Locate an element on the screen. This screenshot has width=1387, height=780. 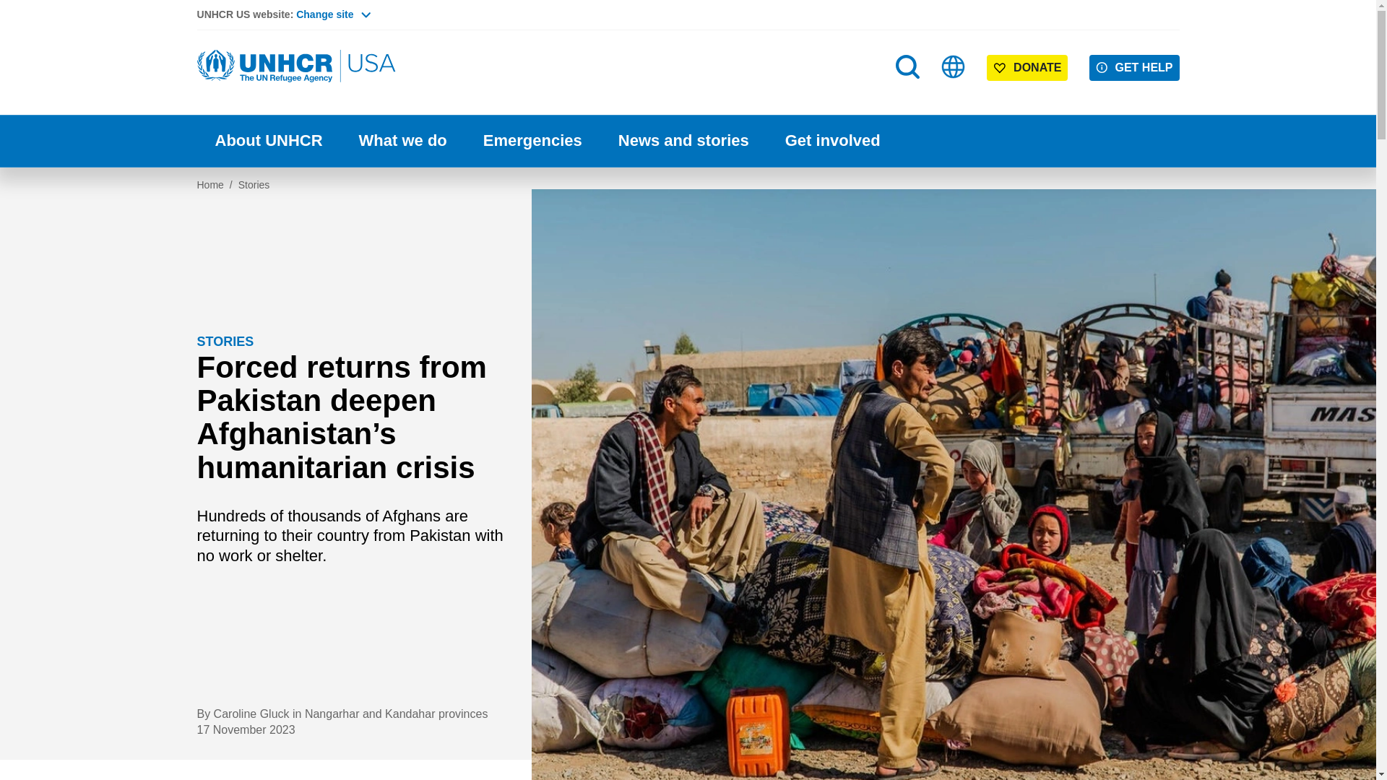
Search is located at coordinates (907, 66).